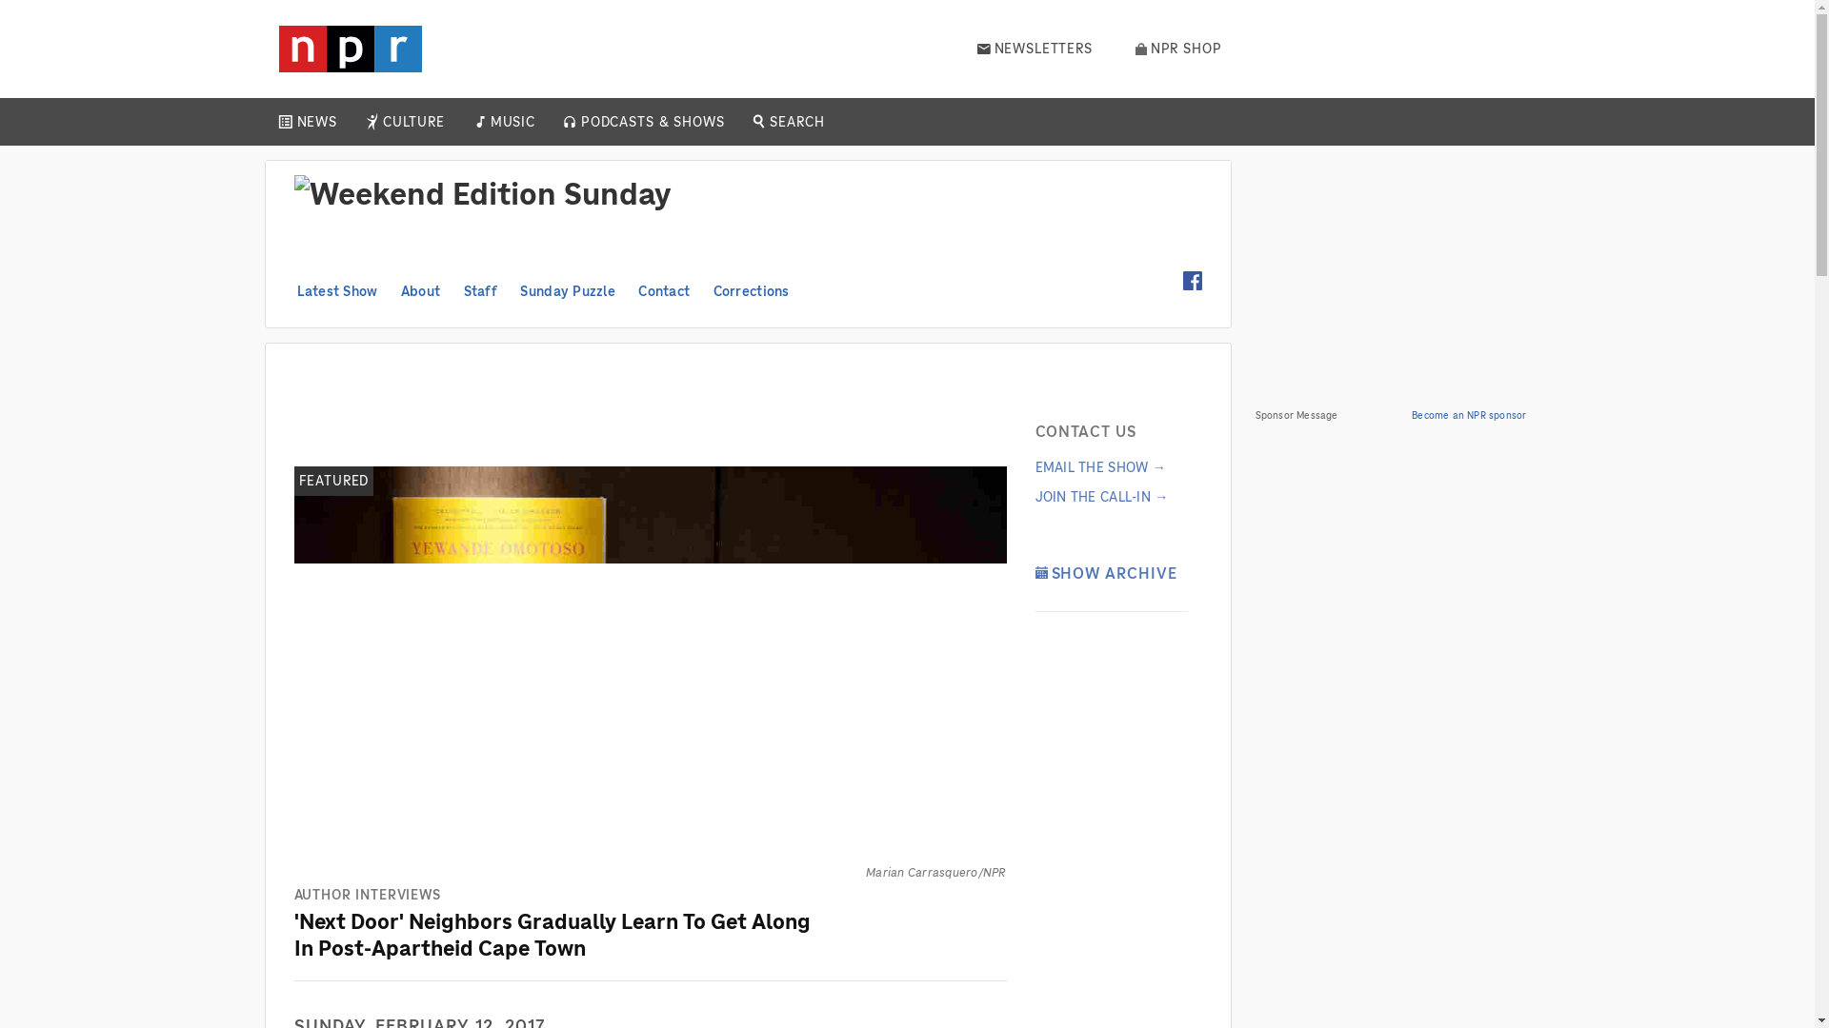 This screenshot has height=1028, width=1829. I want to click on NEWS, so click(316, 122).